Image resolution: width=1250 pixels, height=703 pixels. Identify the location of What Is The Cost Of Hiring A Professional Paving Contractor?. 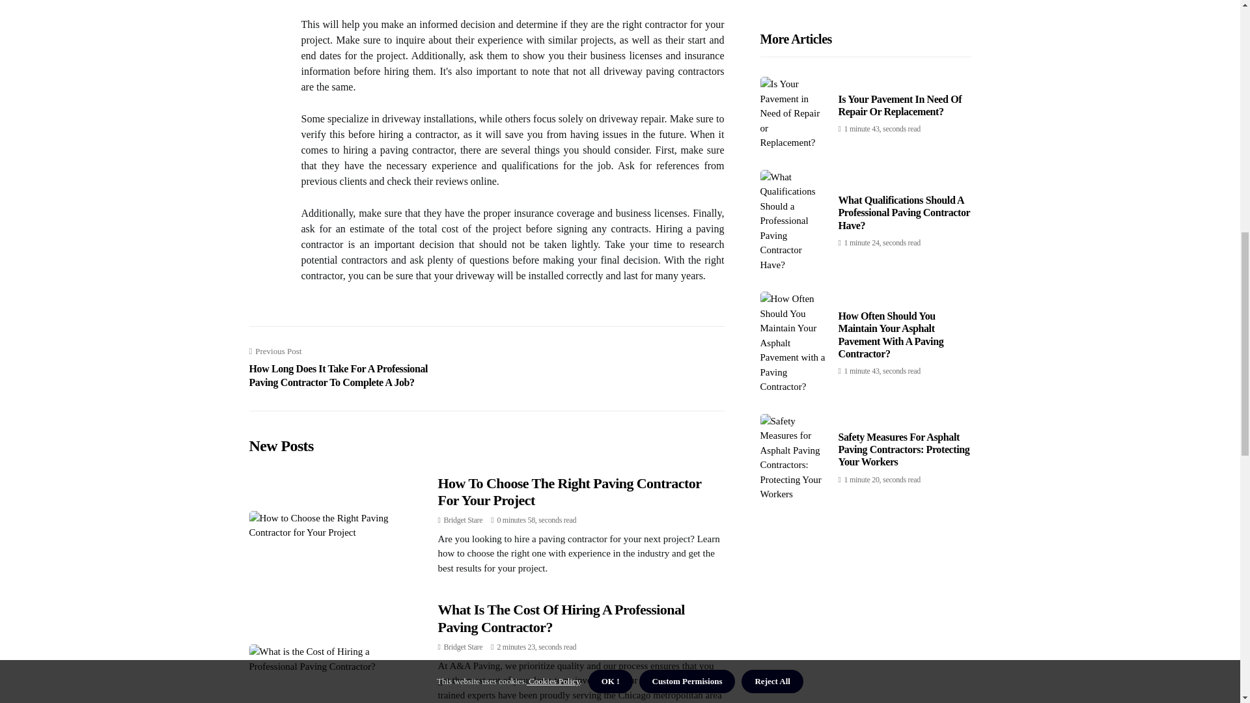
(561, 618).